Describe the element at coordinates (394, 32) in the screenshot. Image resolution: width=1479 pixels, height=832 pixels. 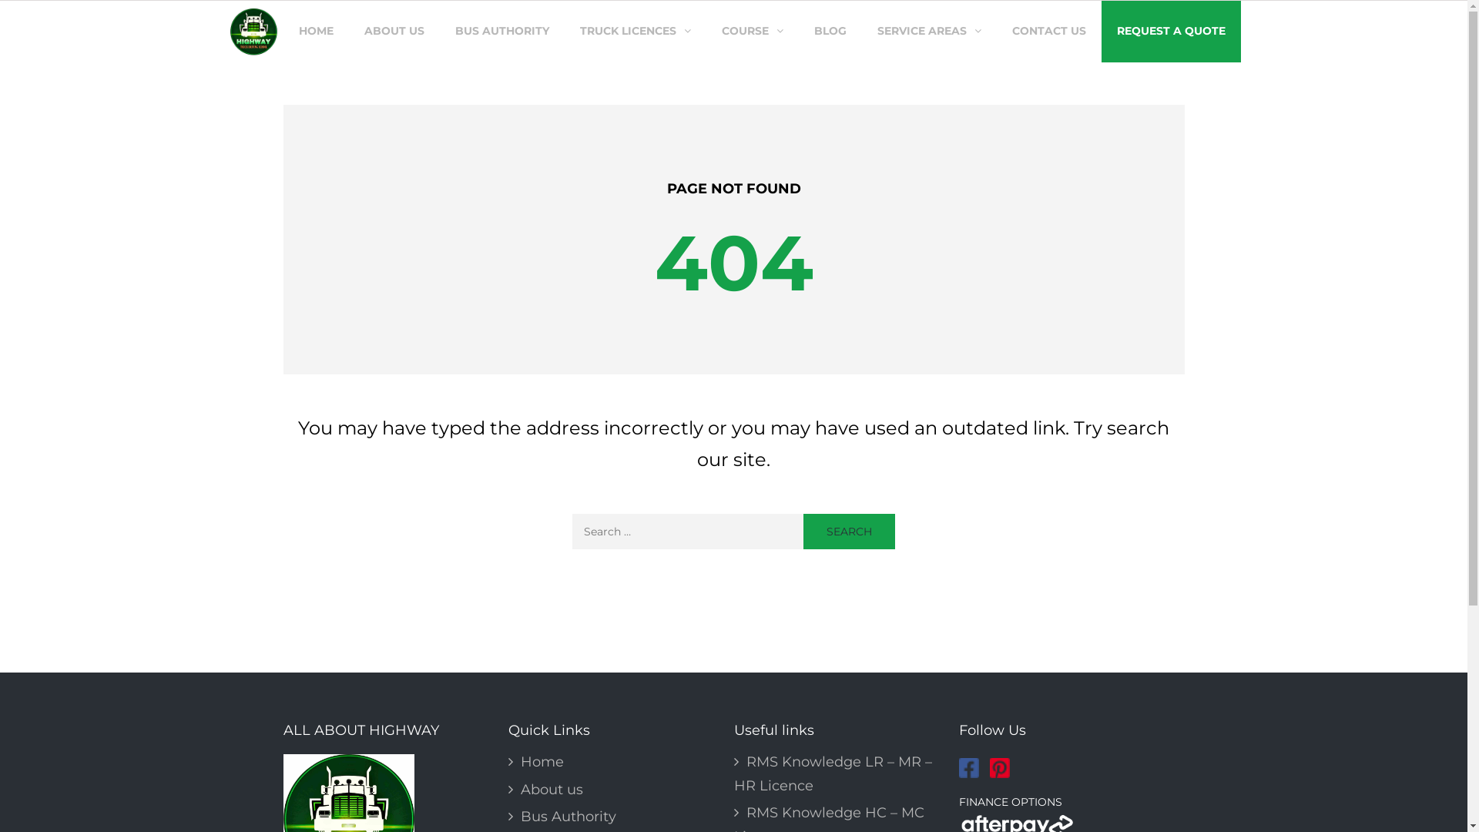
I see `ABOUT US` at that location.